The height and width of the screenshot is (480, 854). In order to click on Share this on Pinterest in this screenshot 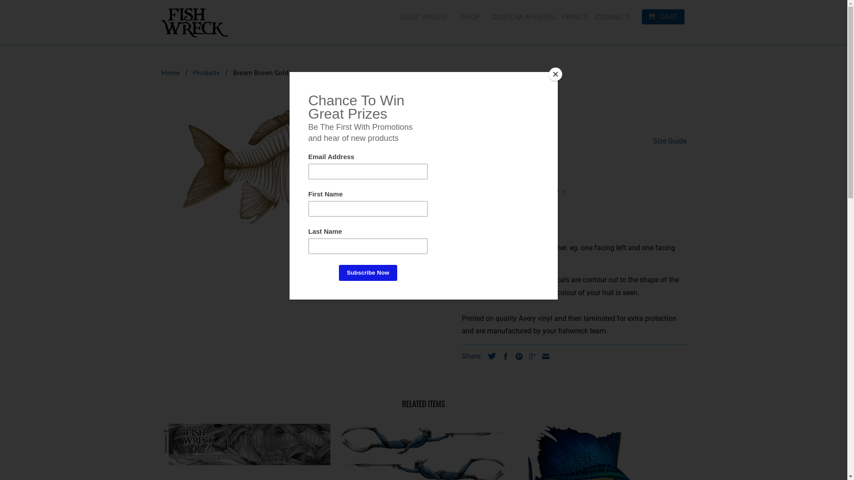, I will do `click(516, 356)`.